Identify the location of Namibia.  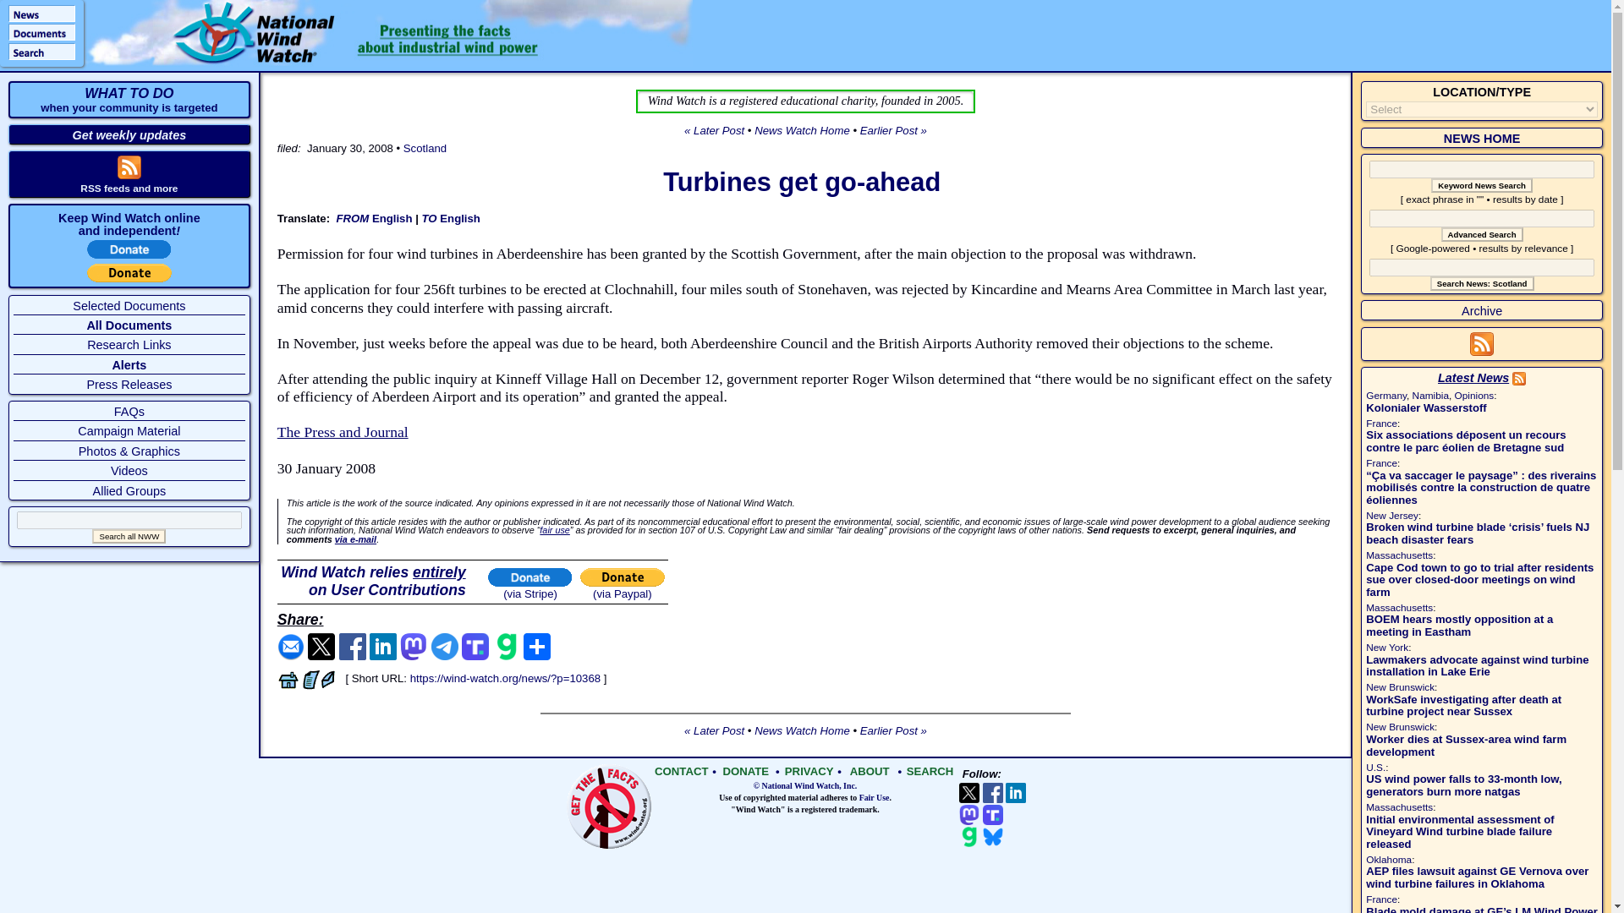
(1430, 396).